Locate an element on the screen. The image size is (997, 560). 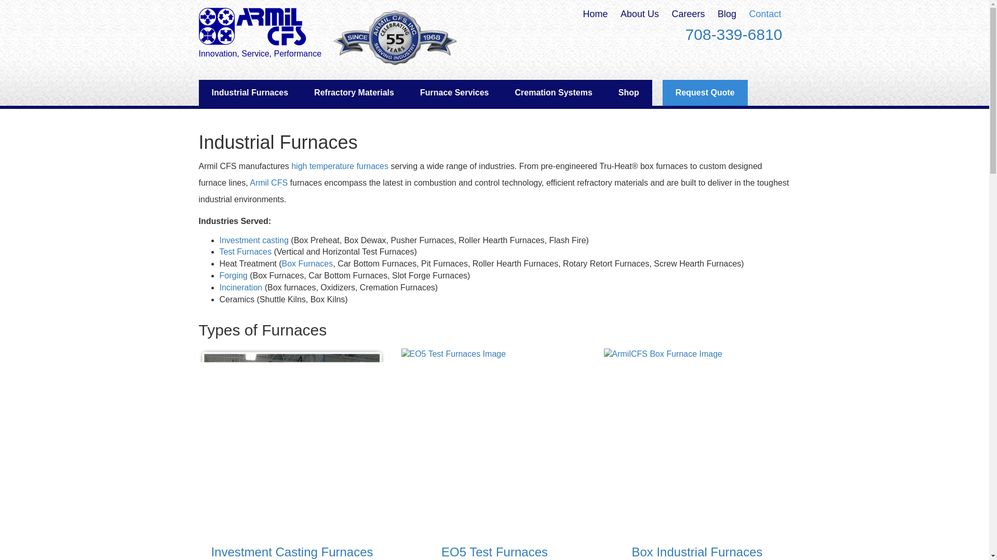
Refractory Materials is located at coordinates (354, 93).